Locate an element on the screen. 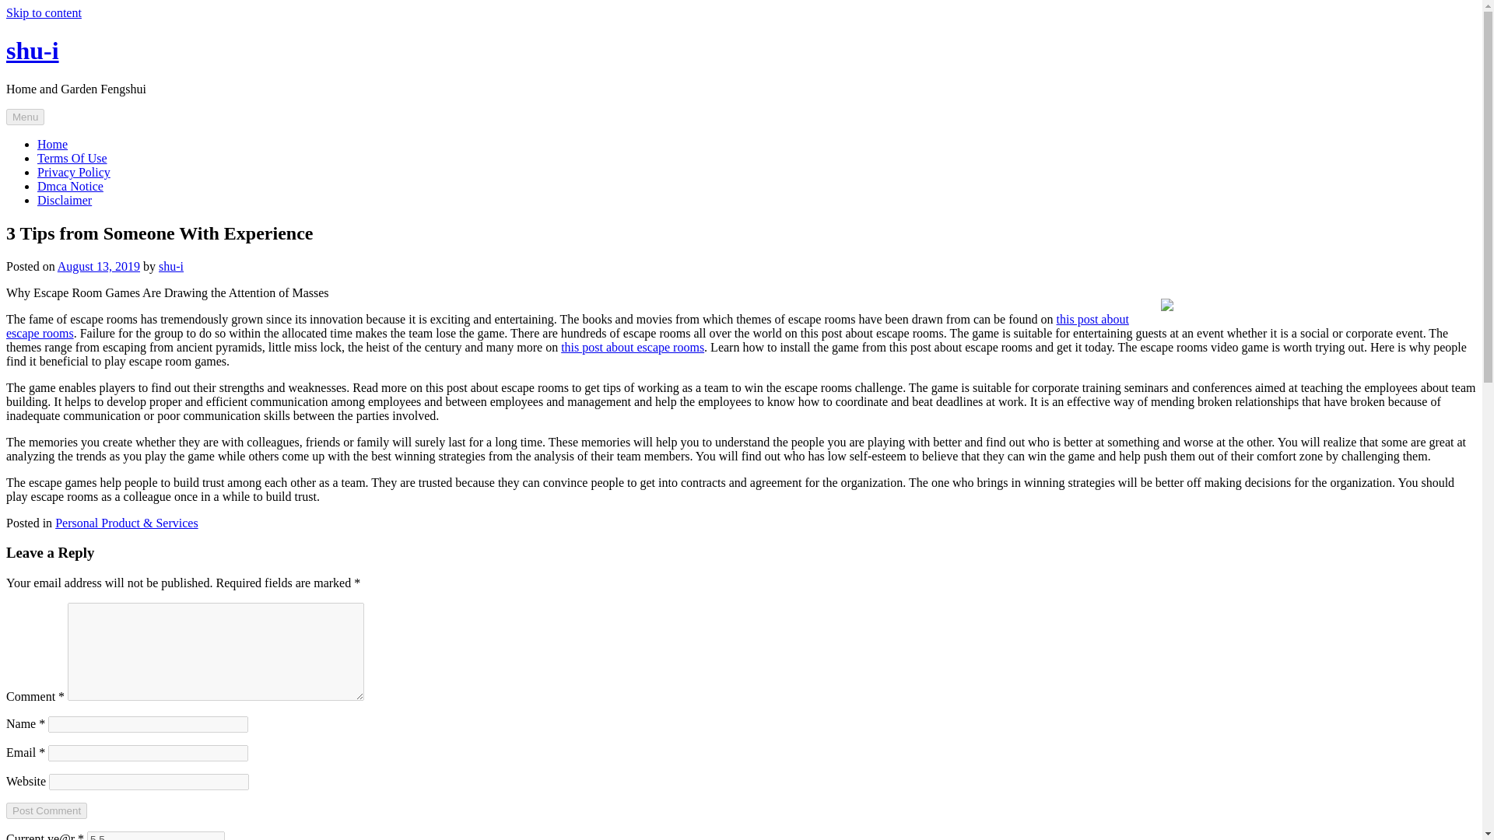  Privacy Policy is located at coordinates (74, 172).